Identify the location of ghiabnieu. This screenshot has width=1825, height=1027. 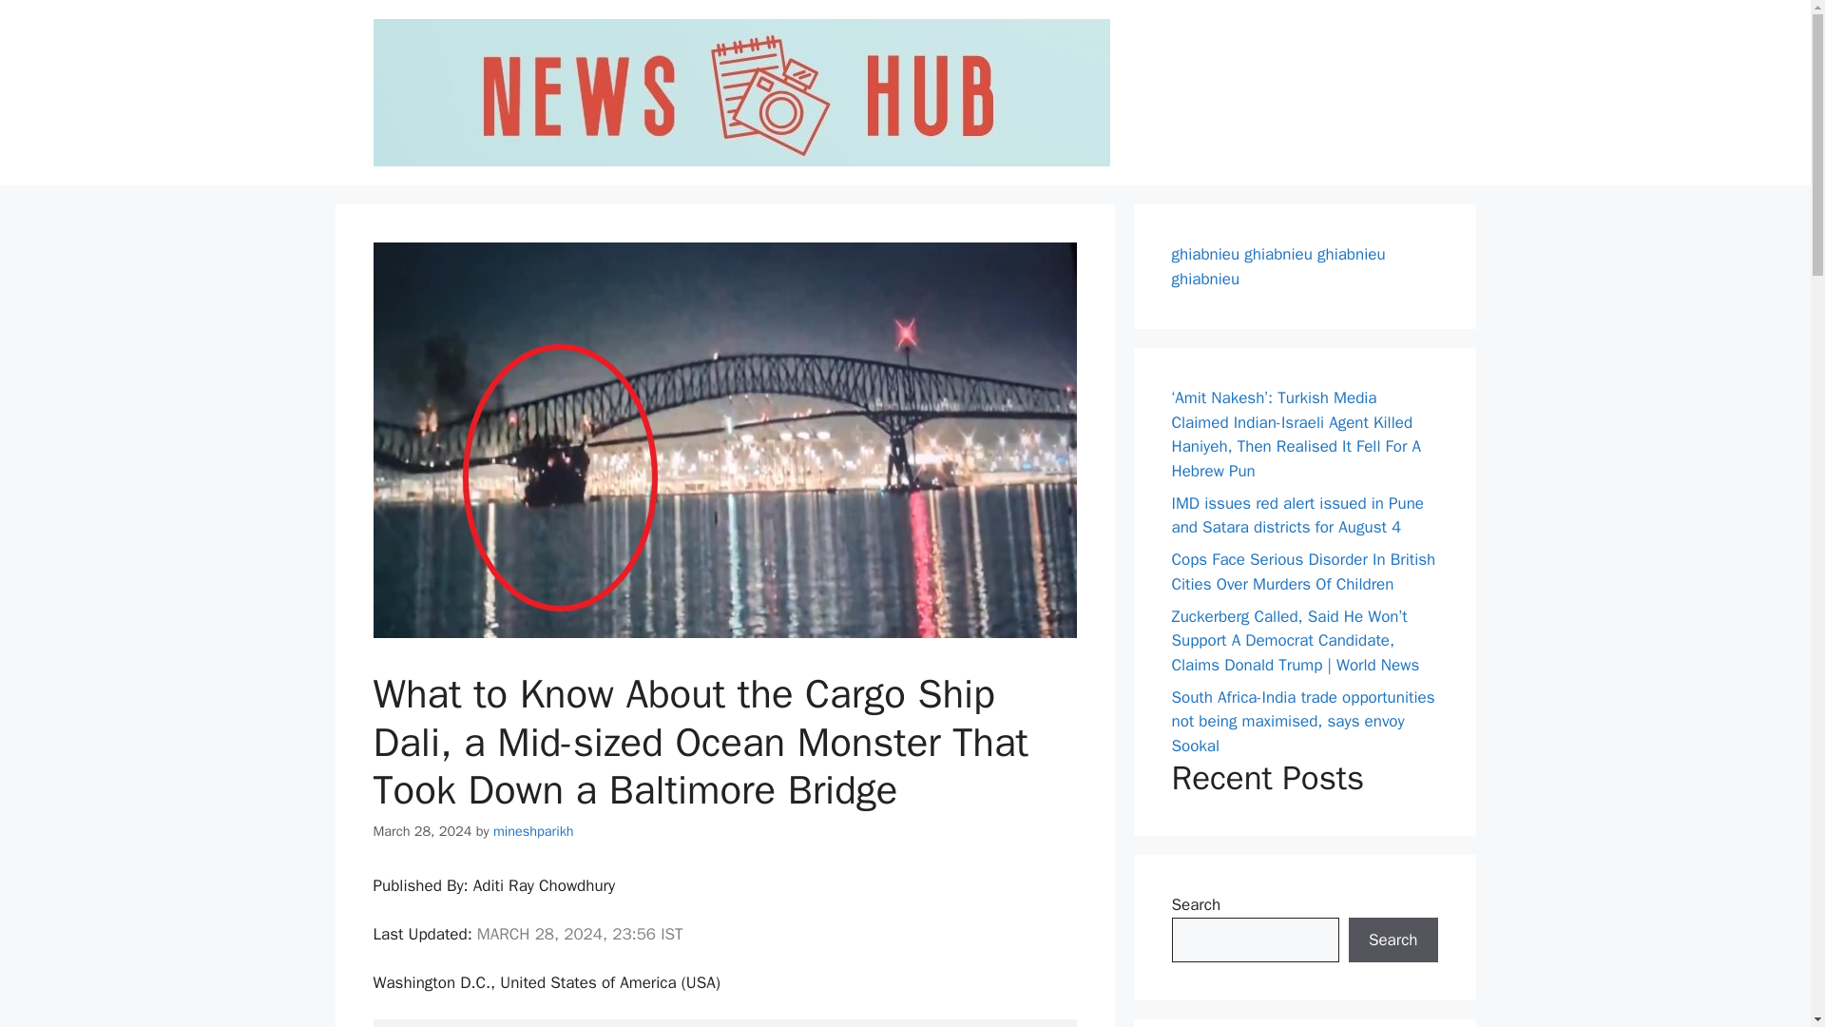
(1277, 254).